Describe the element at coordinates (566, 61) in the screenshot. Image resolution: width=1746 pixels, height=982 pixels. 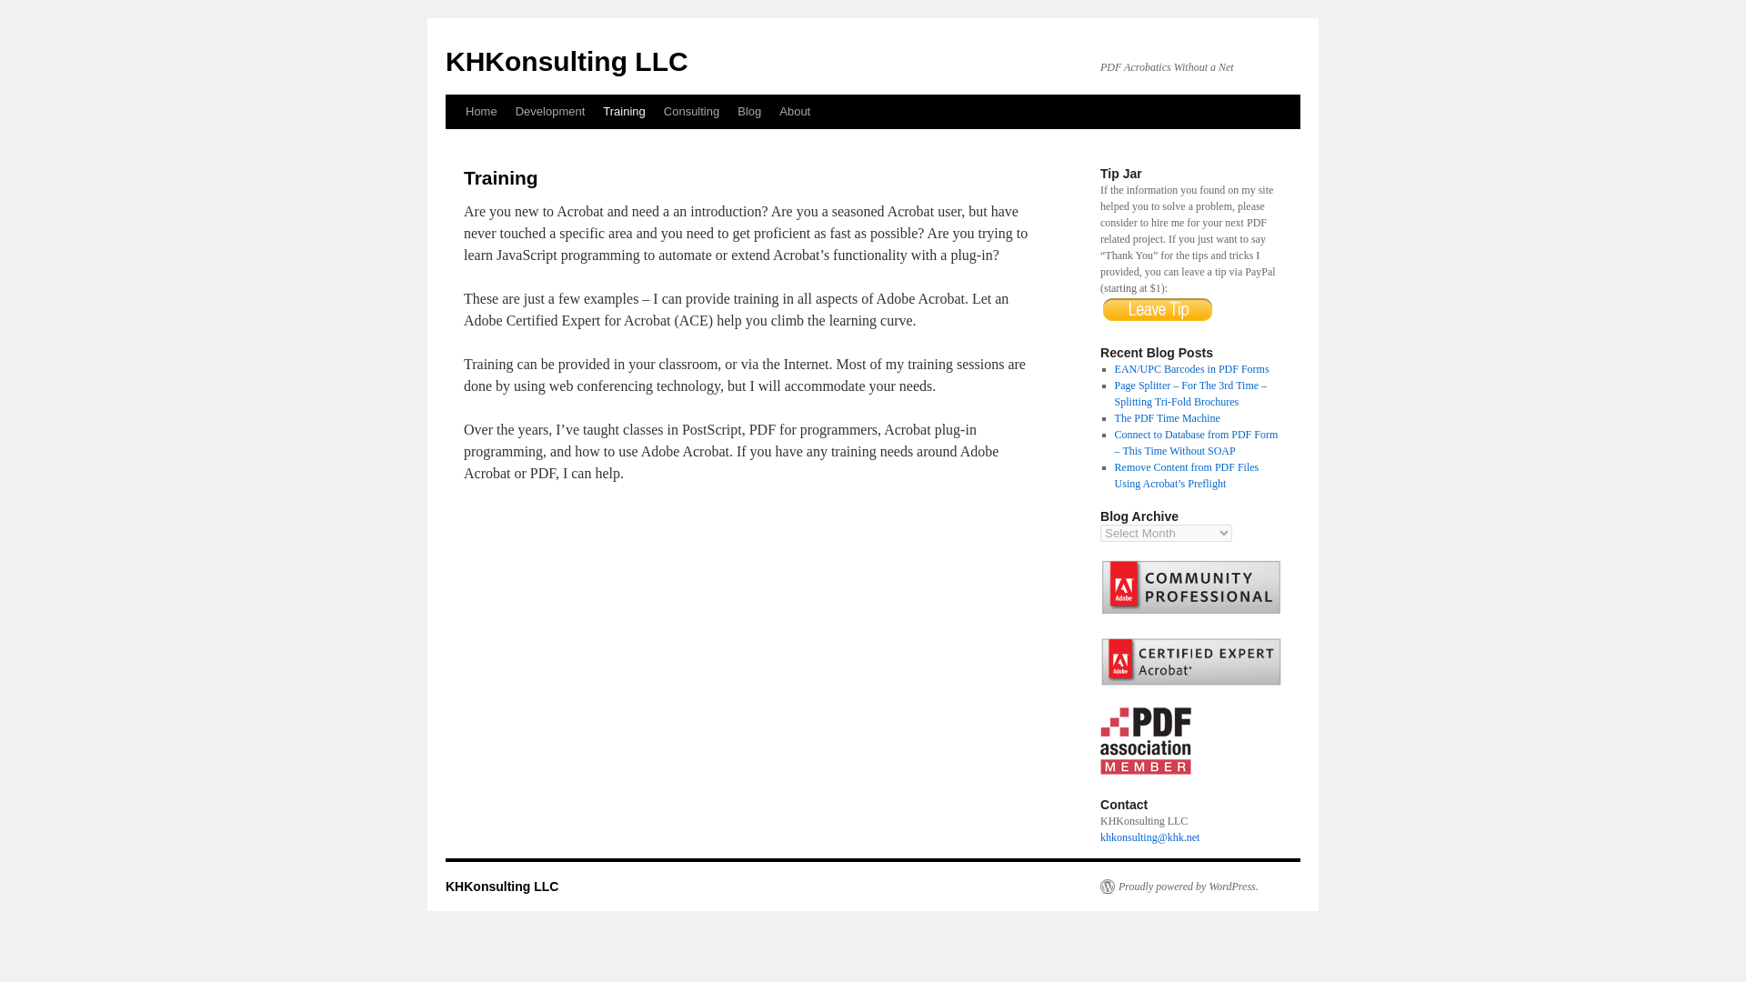
I see `KHKonsulting LLC` at that location.